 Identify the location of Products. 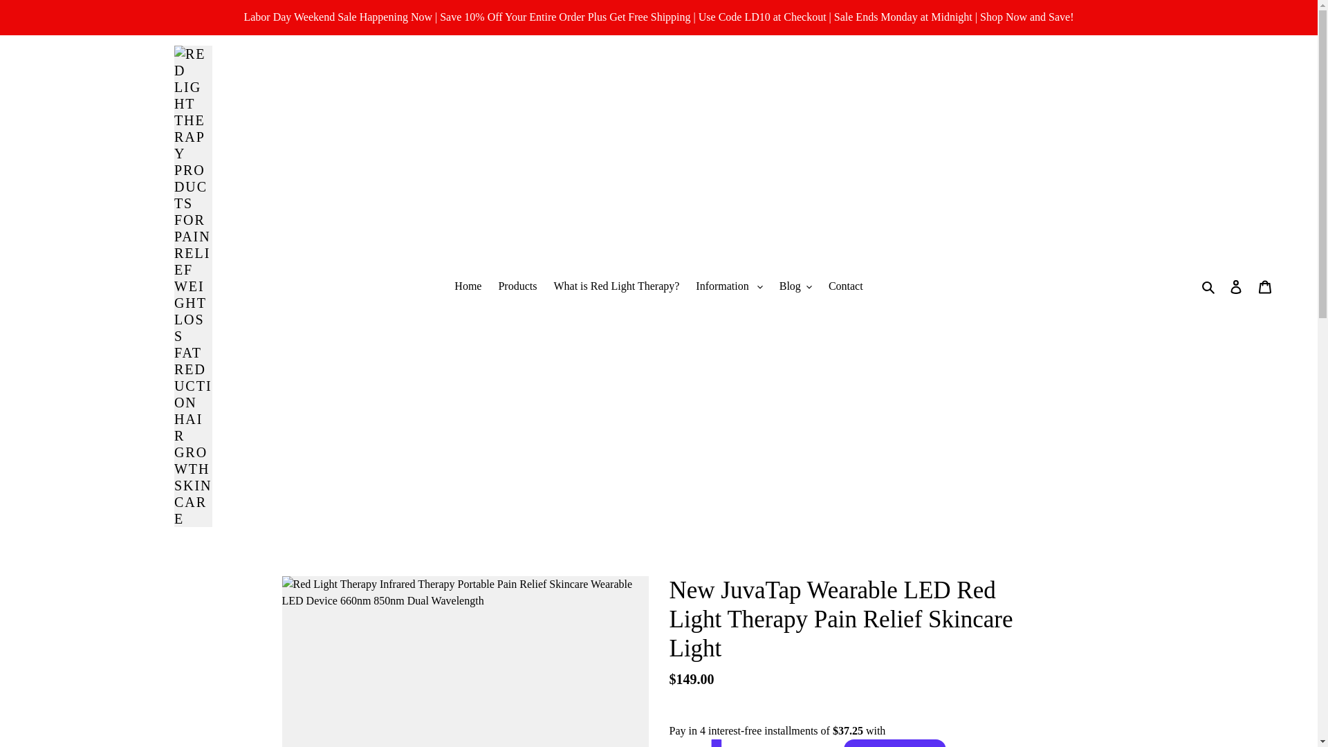
(517, 286).